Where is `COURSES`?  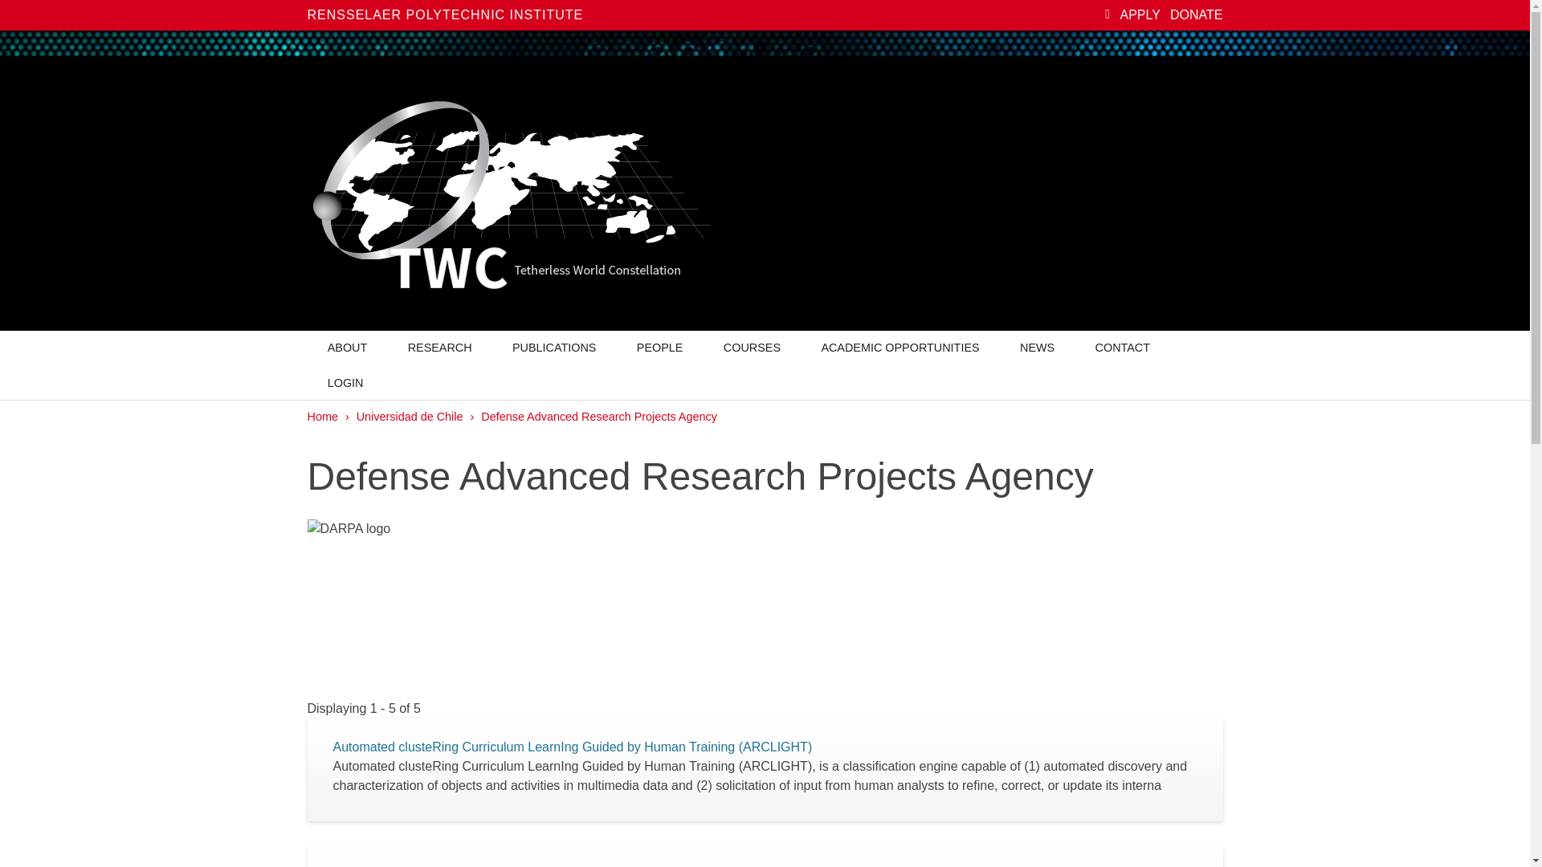 COURSES is located at coordinates (752, 347).